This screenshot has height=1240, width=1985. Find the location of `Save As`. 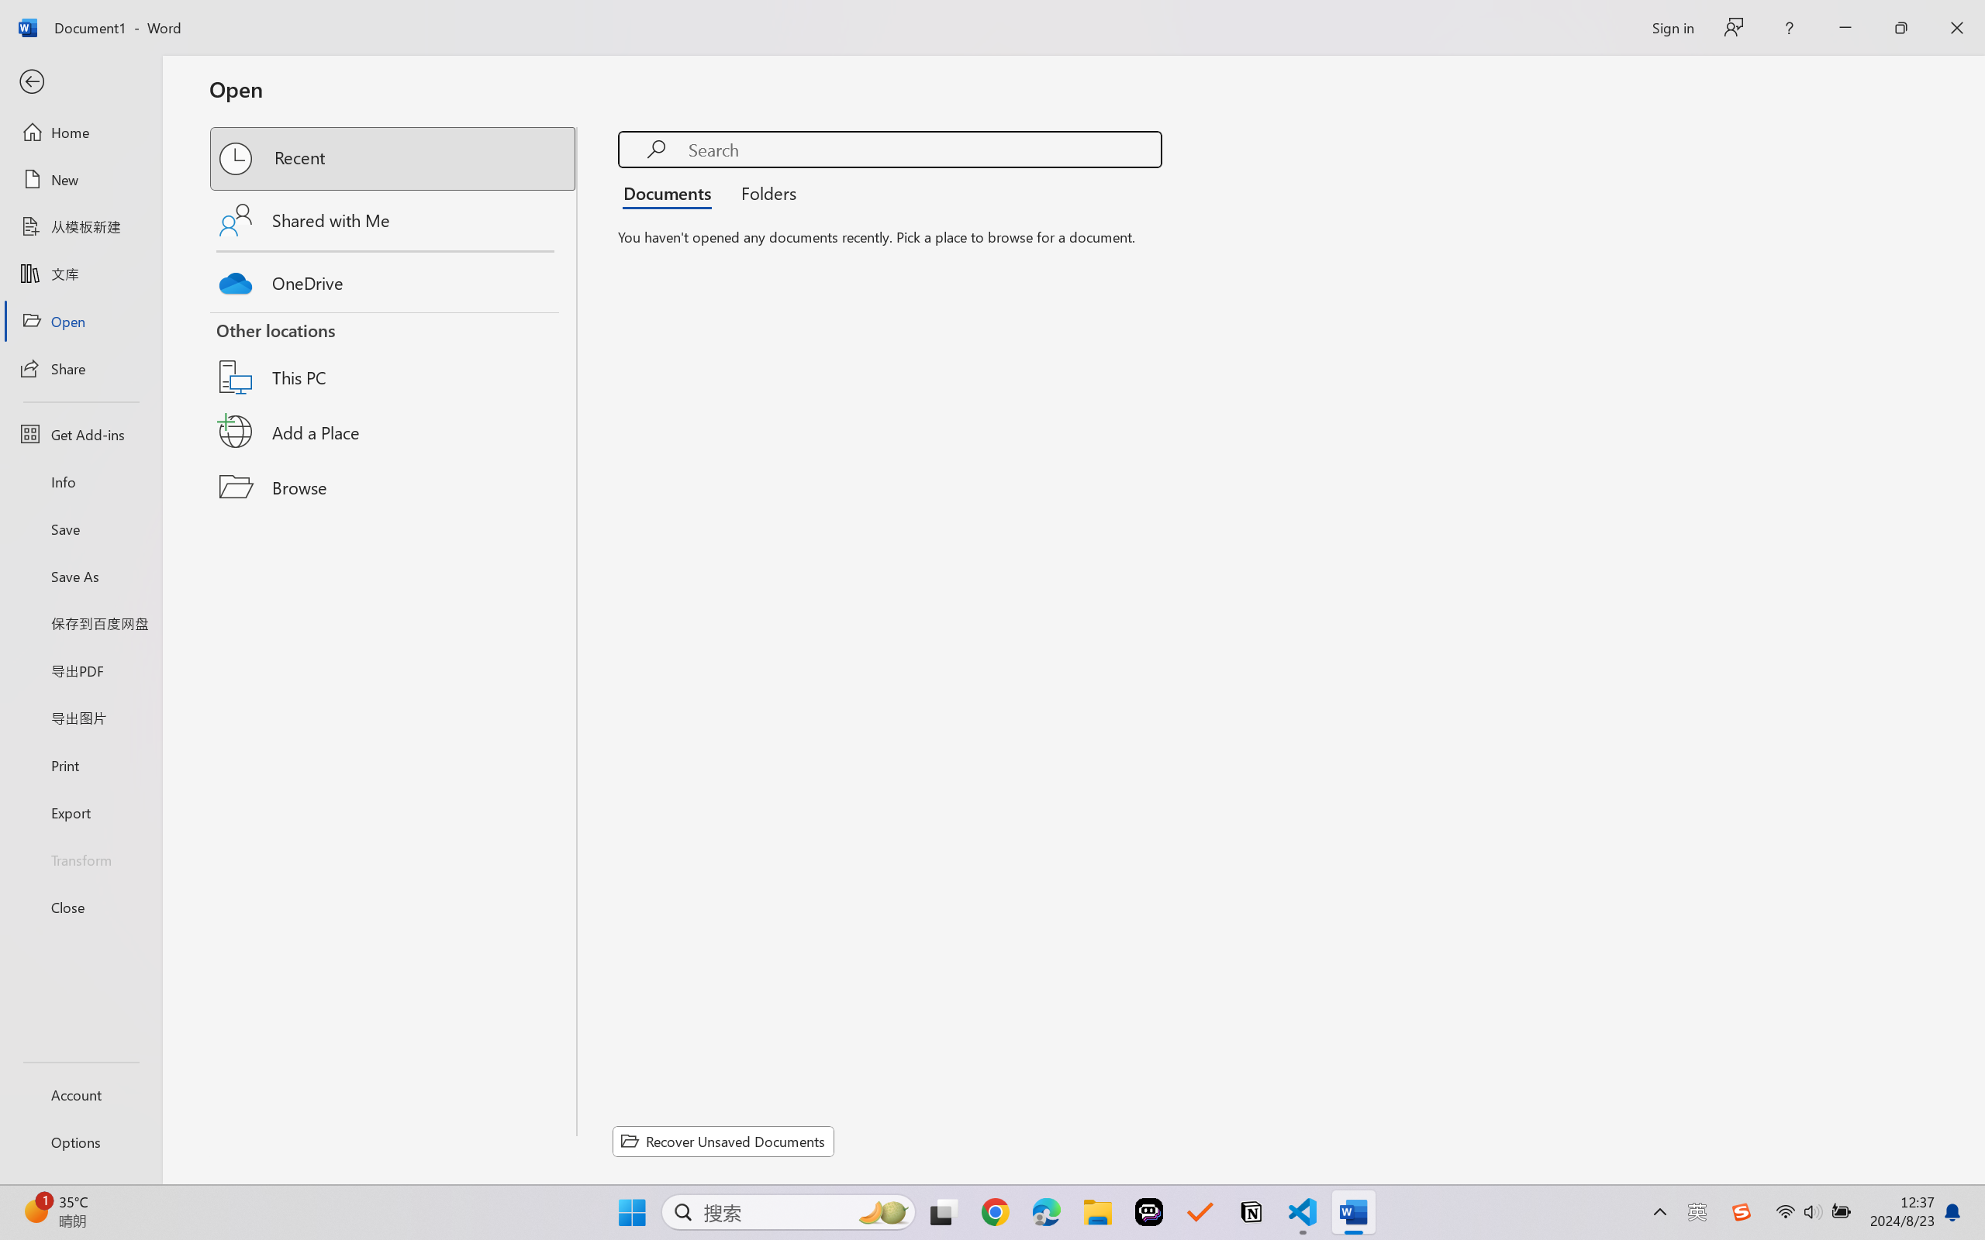

Save As is located at coordinates (81, 577).